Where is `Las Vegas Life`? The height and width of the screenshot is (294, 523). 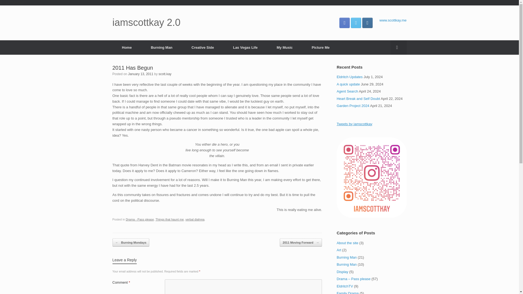 Las Vegas Life is located at coordinates (245, 47).